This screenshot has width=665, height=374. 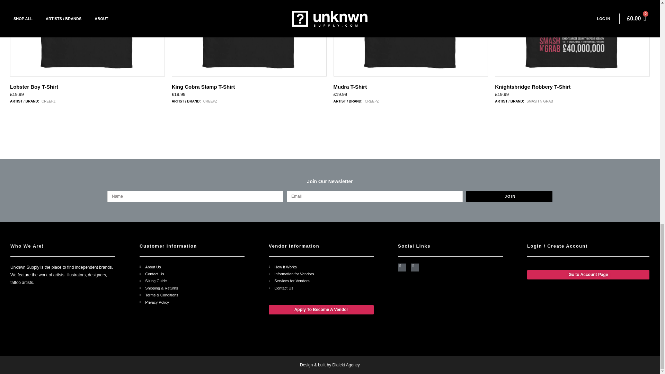 What do you see at coordinates (87, 38) in the screenshot?
I see `Lobster Boy T-Shirt` at bounding box center [87, 38].